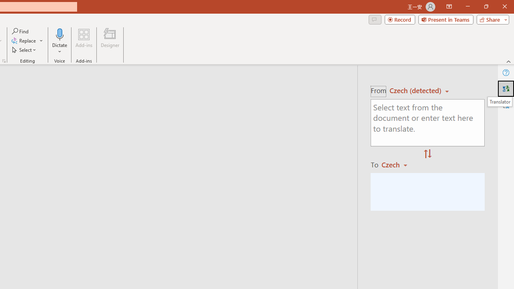 The width and height of the screenshot is (514, 289). Describe the element at coordinates (500, 102) in the screenshot. I see `Translator` at that location.